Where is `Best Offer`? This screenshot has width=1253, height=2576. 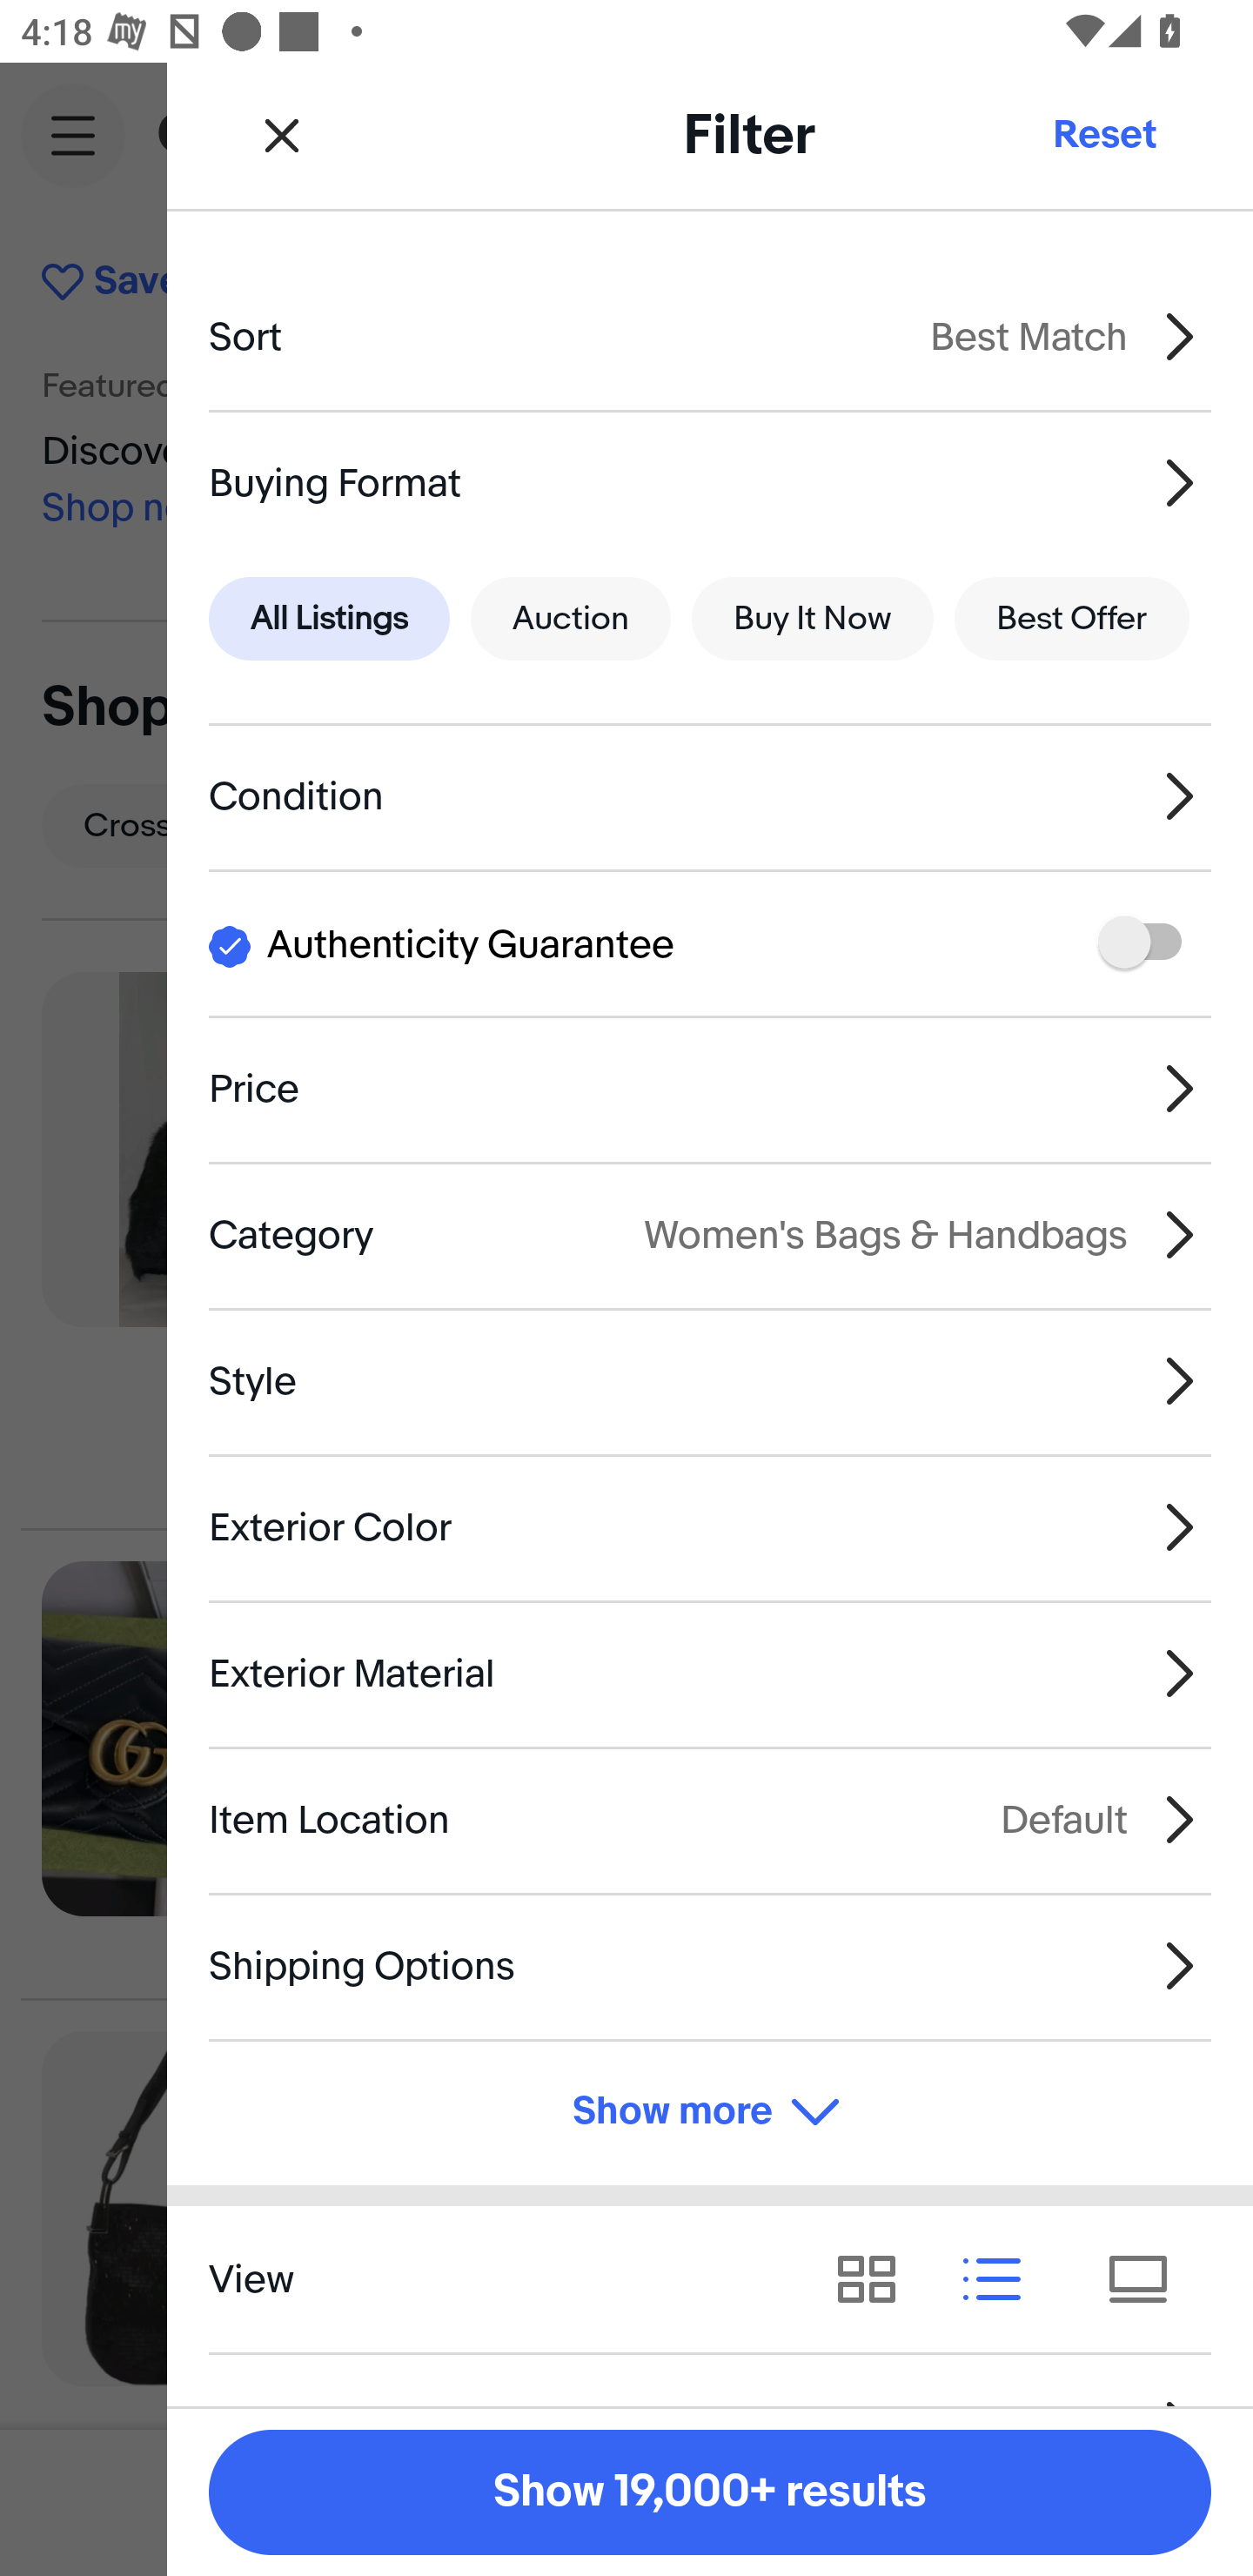 Best Offer is located at coordinates (1072, 620).